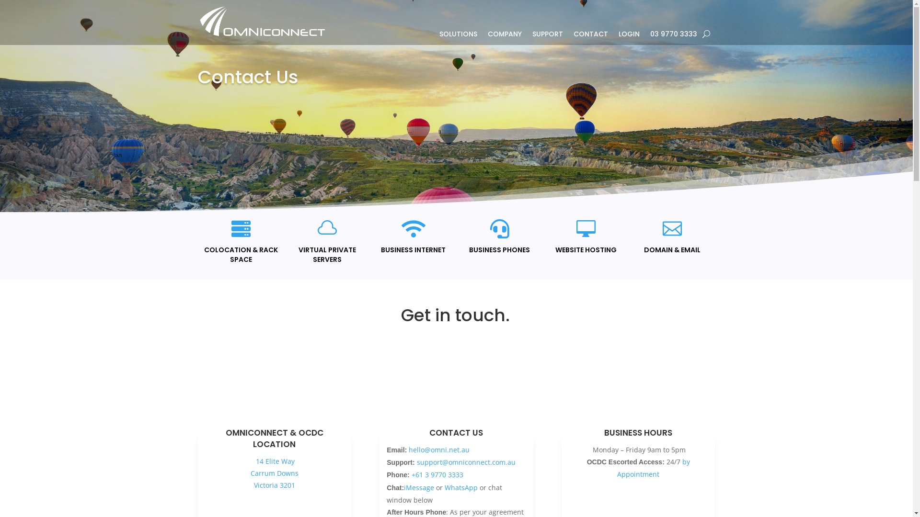 The image size is (920, 517). What do you see at coordinates (629, 36) in the screenshot?
I see `LOGIN` at bounding box center [629, 36].